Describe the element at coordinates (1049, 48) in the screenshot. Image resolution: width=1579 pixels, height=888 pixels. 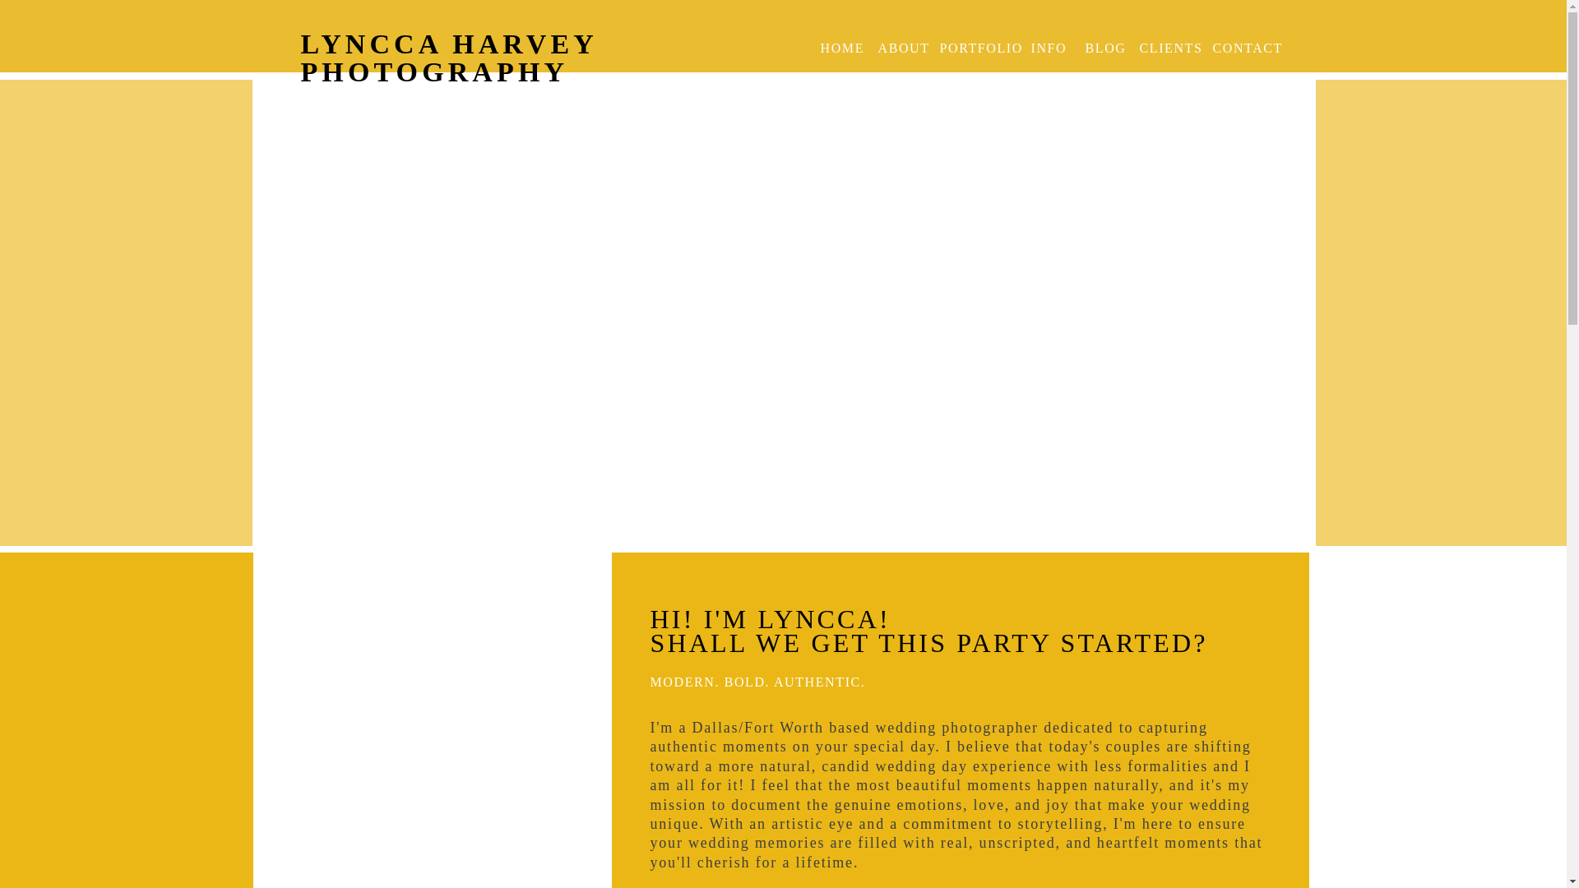
I see `INFO` at that location.